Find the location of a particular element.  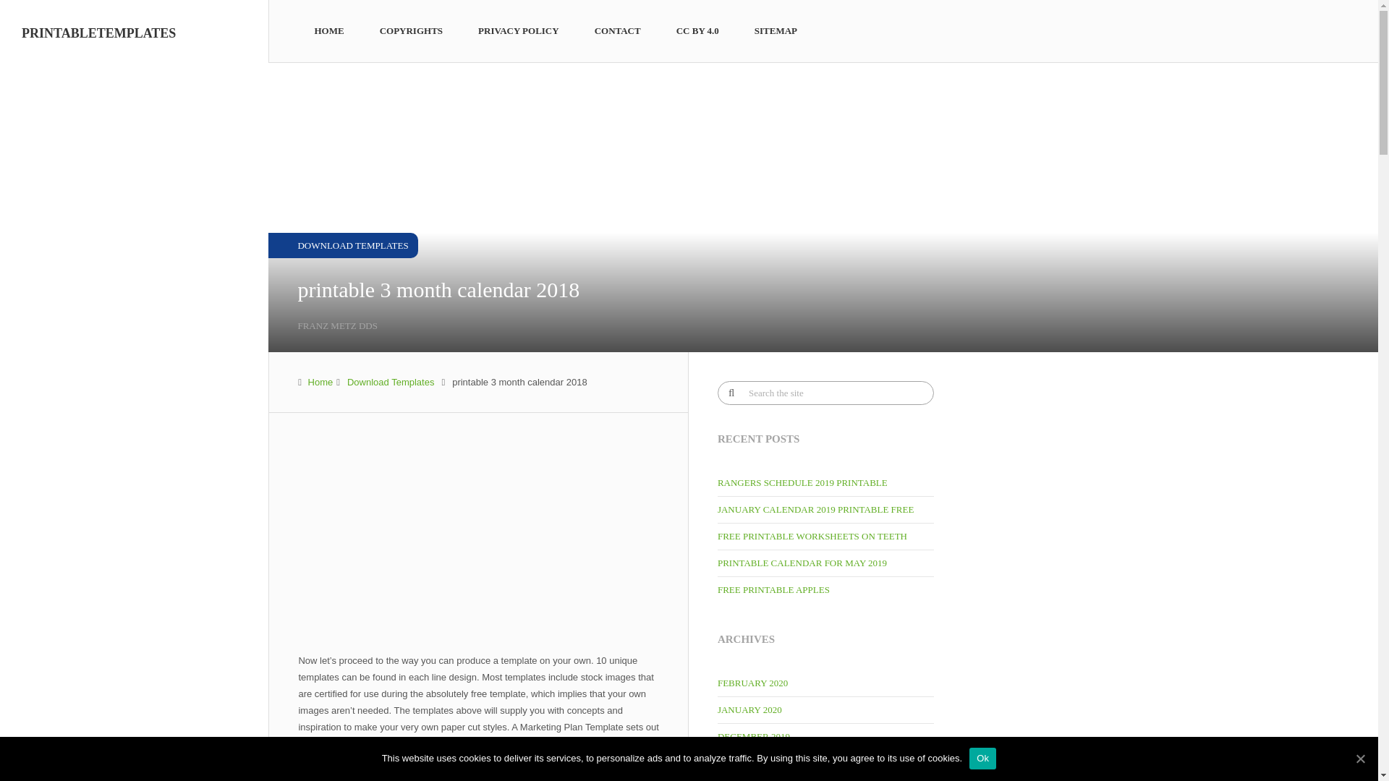

PRINTABLETEMPLATES is located at coordinates (98, 33).